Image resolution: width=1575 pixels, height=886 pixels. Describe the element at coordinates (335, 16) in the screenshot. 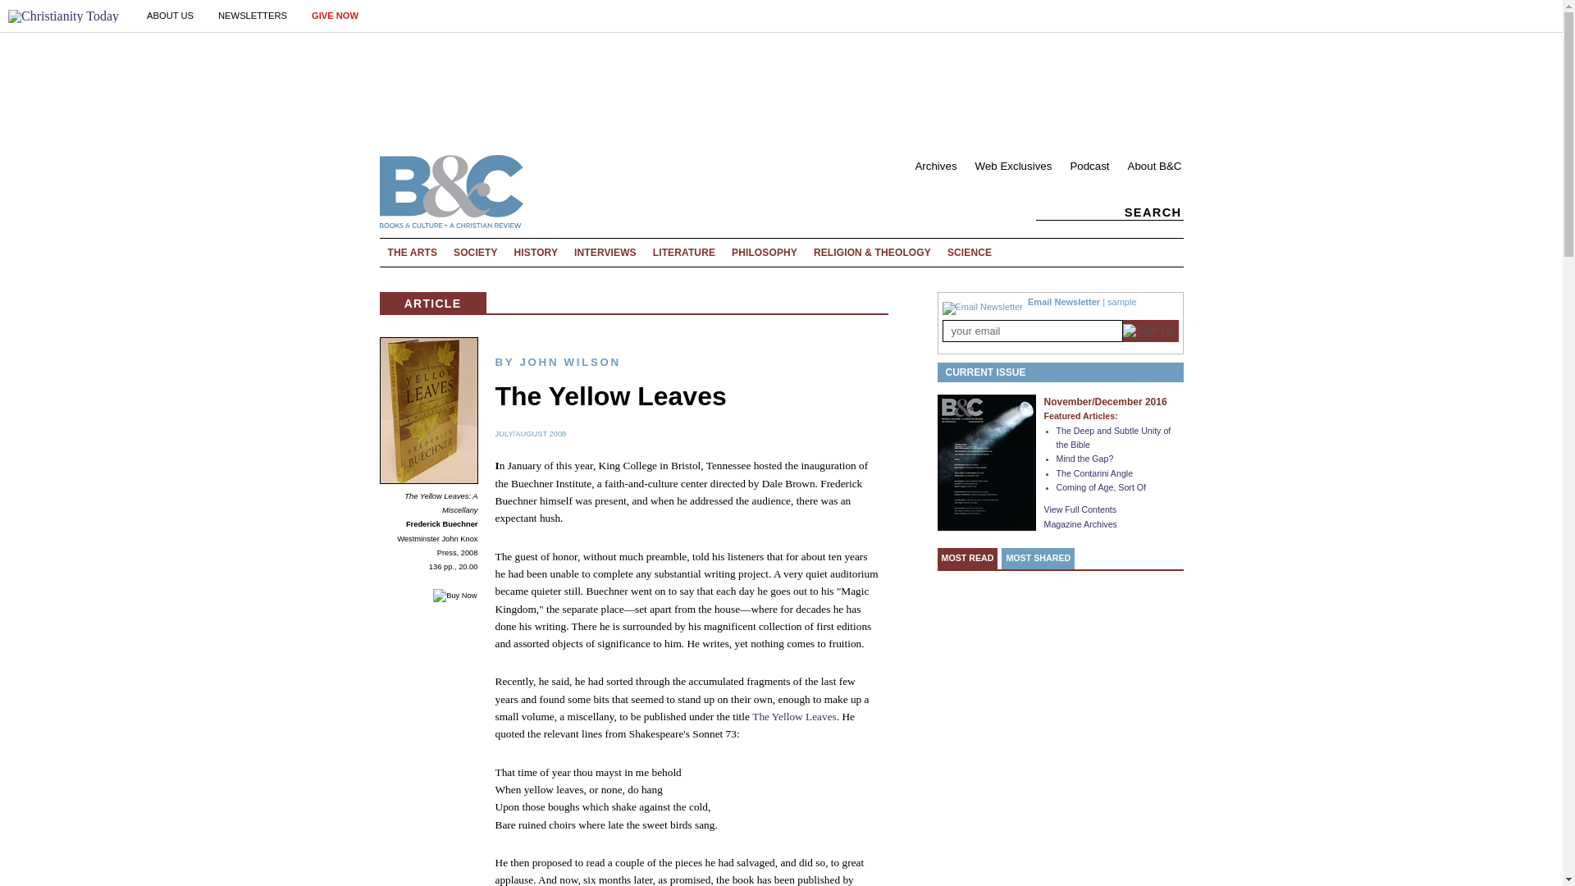

I see `GIVE NOW` at that location.